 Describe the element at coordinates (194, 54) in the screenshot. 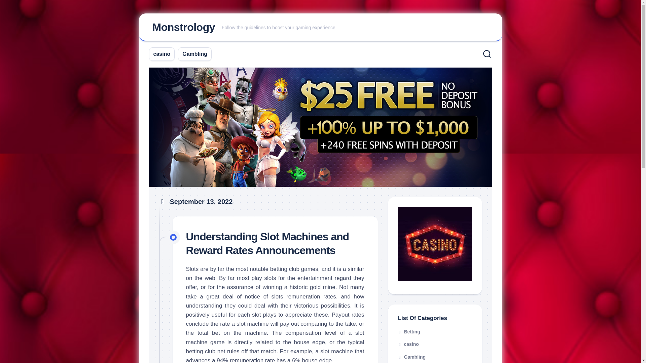

I see `Gambling` at that location.